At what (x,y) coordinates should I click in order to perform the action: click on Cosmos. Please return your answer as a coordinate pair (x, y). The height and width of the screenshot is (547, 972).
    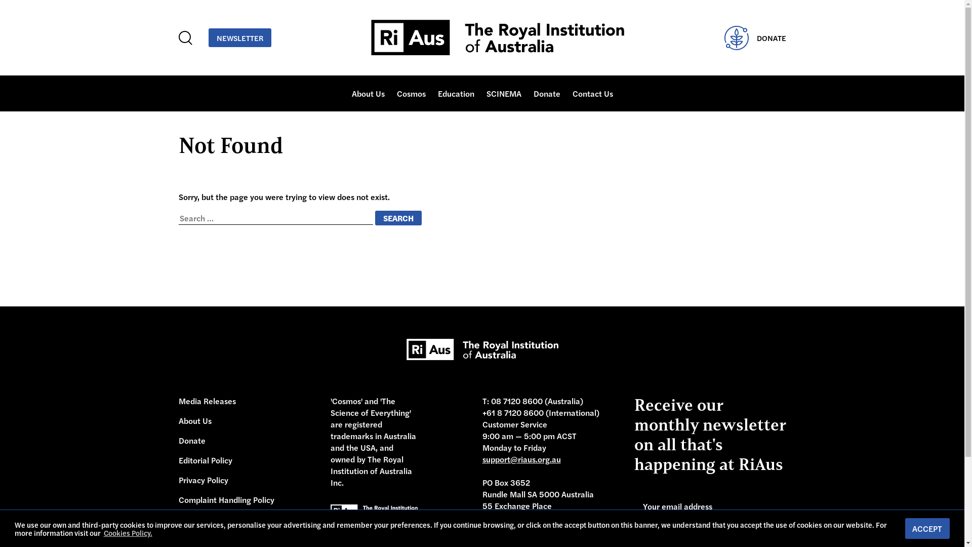
    Looking at the image, I should click on (411, 93).